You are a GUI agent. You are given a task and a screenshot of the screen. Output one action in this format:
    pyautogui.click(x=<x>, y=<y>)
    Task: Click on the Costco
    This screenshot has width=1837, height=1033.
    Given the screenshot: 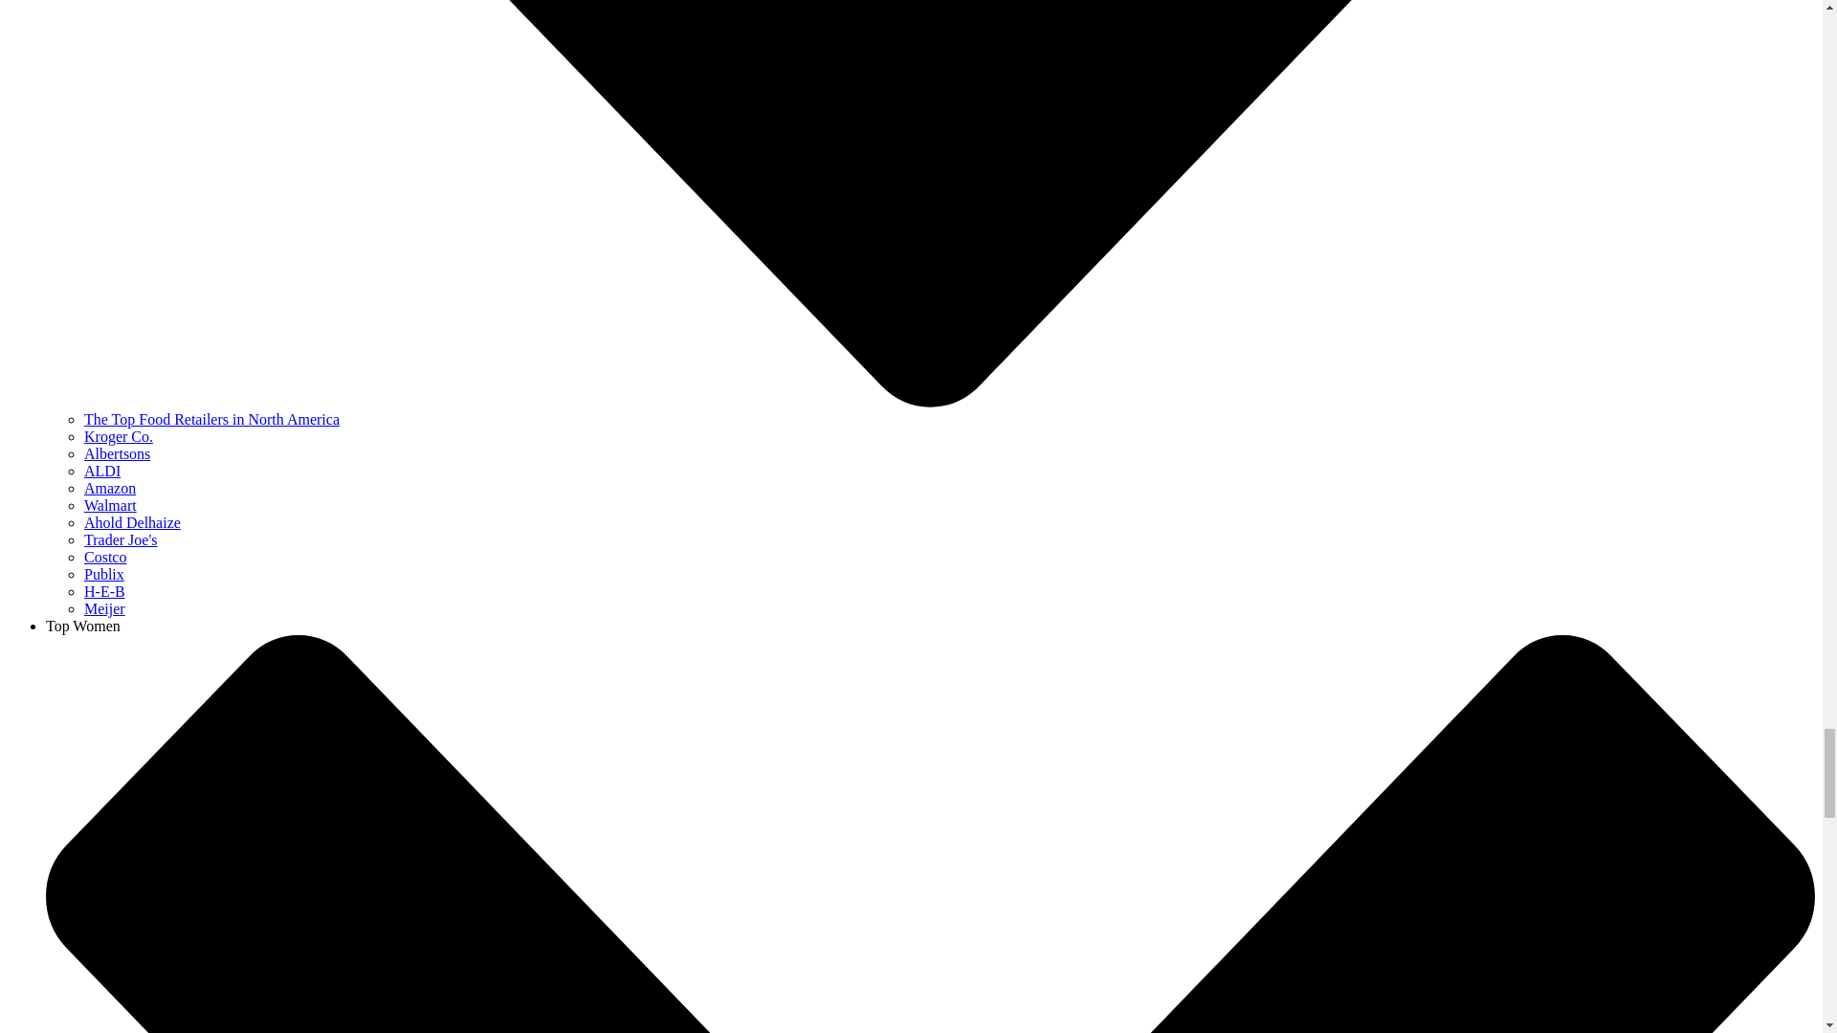 What is the action you would take?
    pyautogui.click(x=105, y=557)
    